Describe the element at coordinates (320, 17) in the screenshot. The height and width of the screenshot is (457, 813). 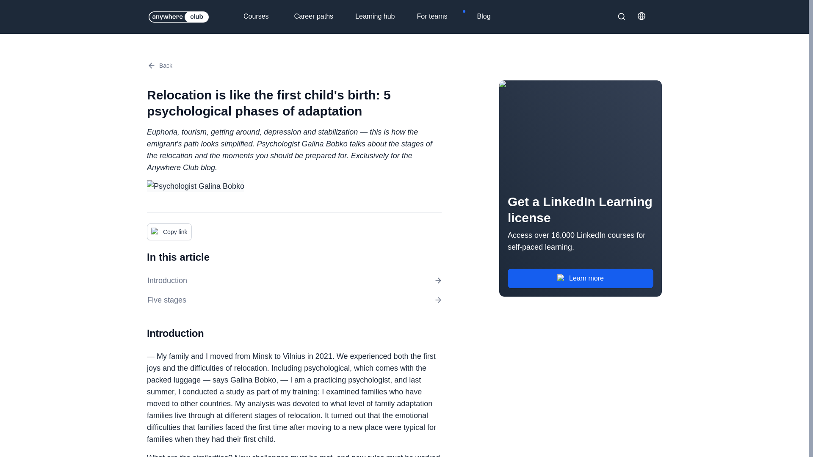
I see `Career paths` at that location.